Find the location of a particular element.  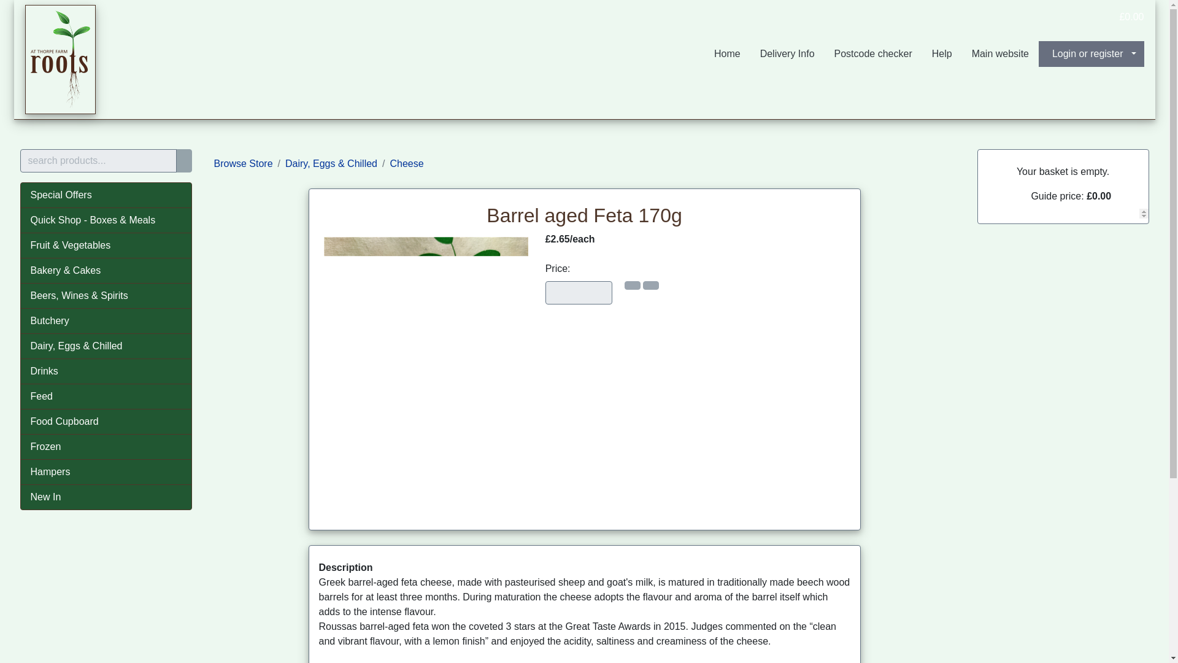

Main website is located at coordinates (1000, 54).